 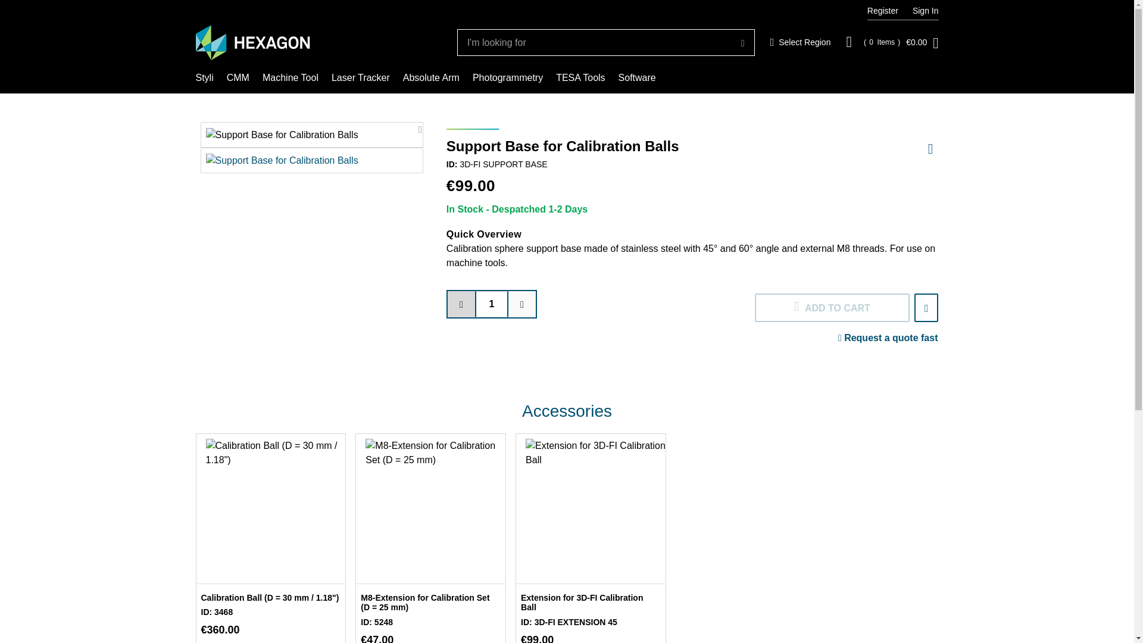 I want to click on Hexagon Logo, so click(x=252, y=43).